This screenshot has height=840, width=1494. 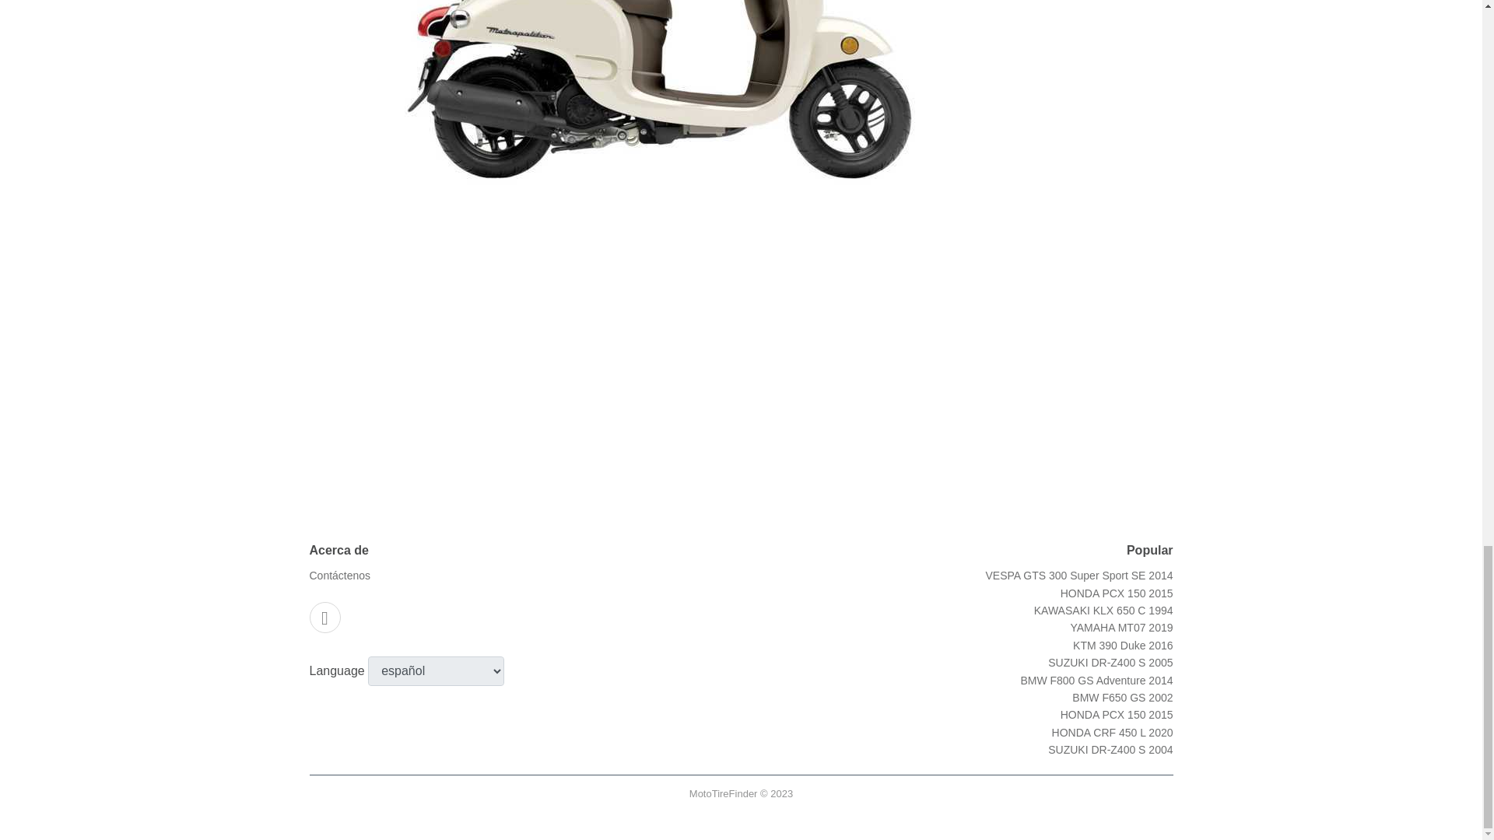 What do you see at coordinates (1117, 714) in the screenshot?
I see `HONDA PCX 150 2015` at bounding box center [1117, 714].